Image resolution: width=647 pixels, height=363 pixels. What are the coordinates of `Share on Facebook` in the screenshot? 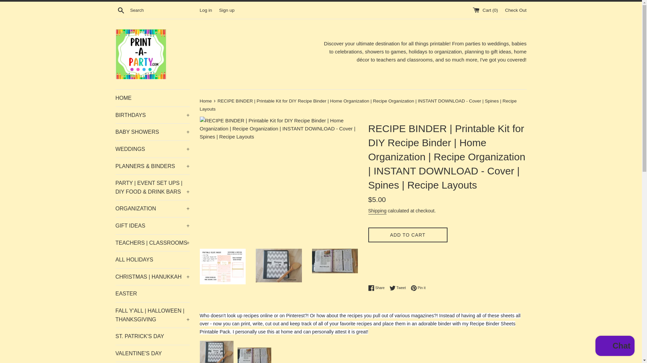 It's located at (378, 288).